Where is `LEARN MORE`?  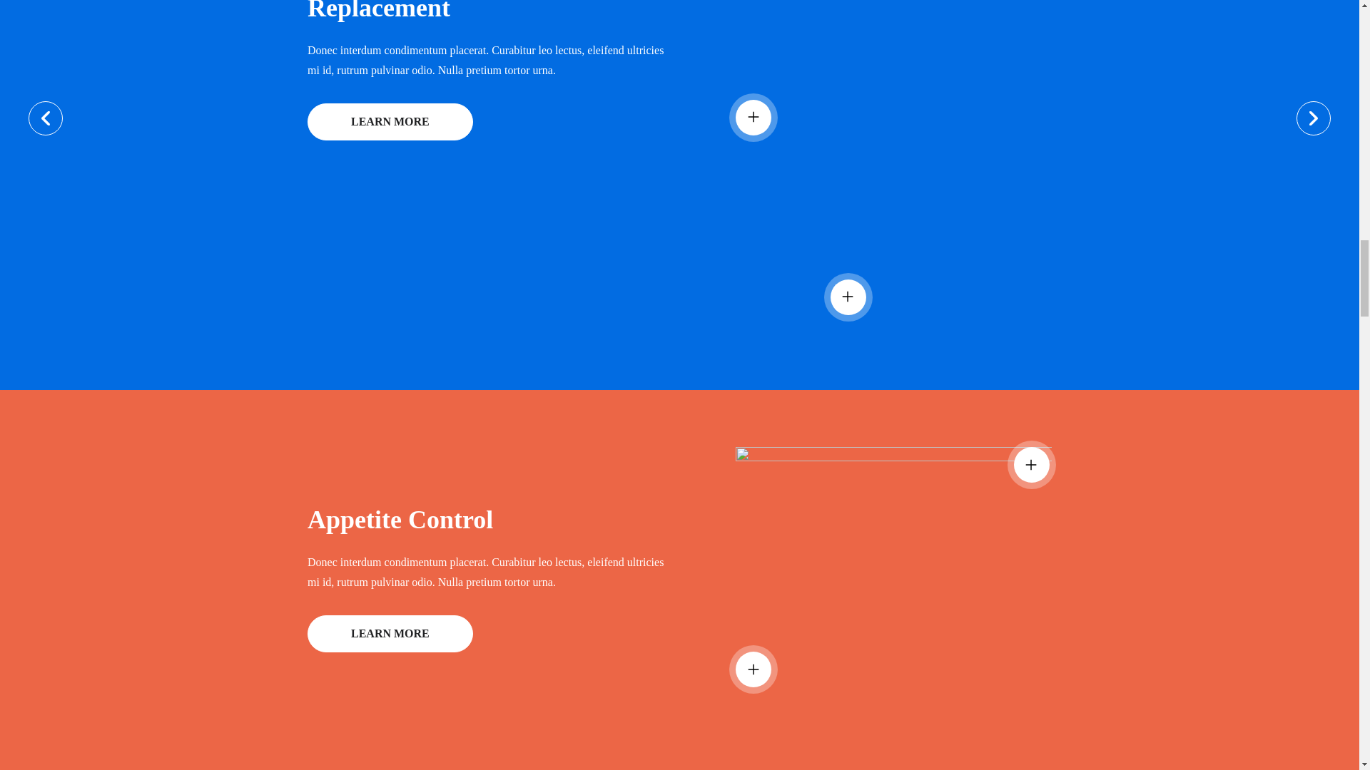 LEARN MORE is located at coordinates (390, 121).